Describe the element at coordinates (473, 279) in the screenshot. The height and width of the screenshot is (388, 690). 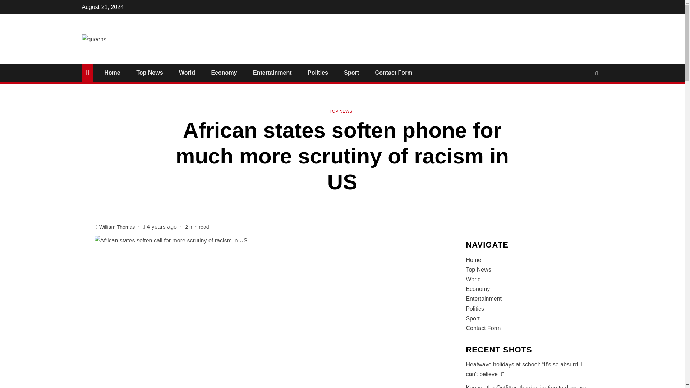
I see `World` at that location.